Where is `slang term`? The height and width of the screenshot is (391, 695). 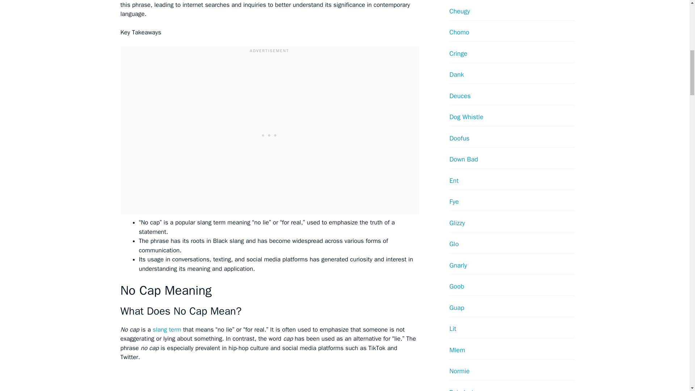
slang term is located at coordinates (167, 329).